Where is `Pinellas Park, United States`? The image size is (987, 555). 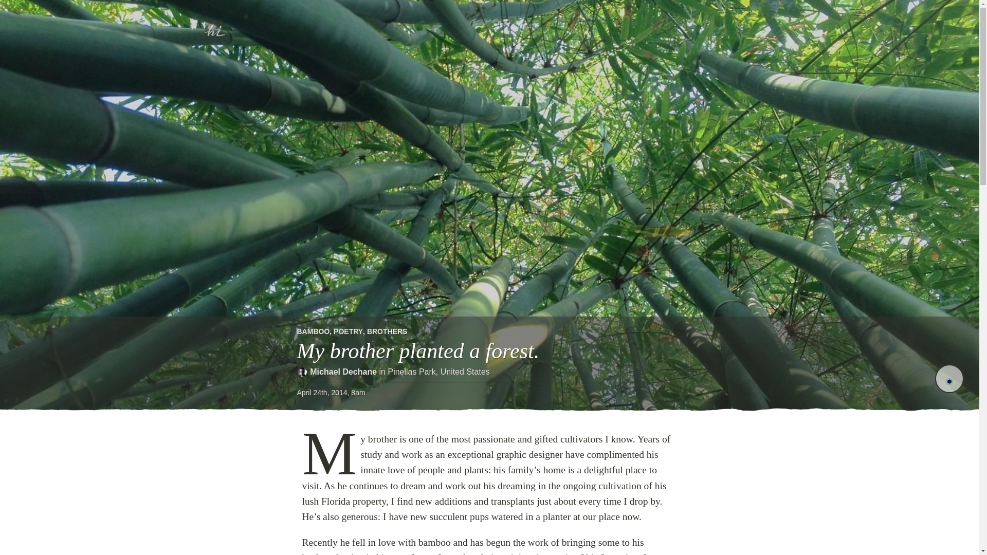
Pinellas Park, United States is located at coordinates (438, 372).